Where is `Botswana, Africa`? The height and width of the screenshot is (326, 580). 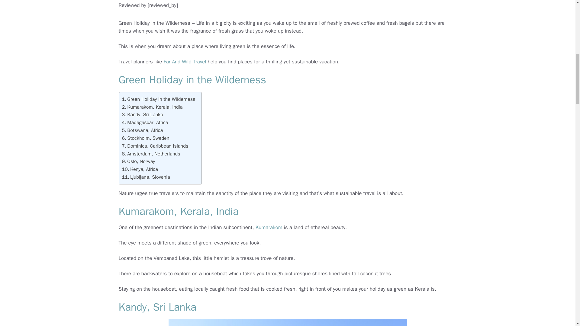 Botswana, Africa is located at coordinates (142, 130).